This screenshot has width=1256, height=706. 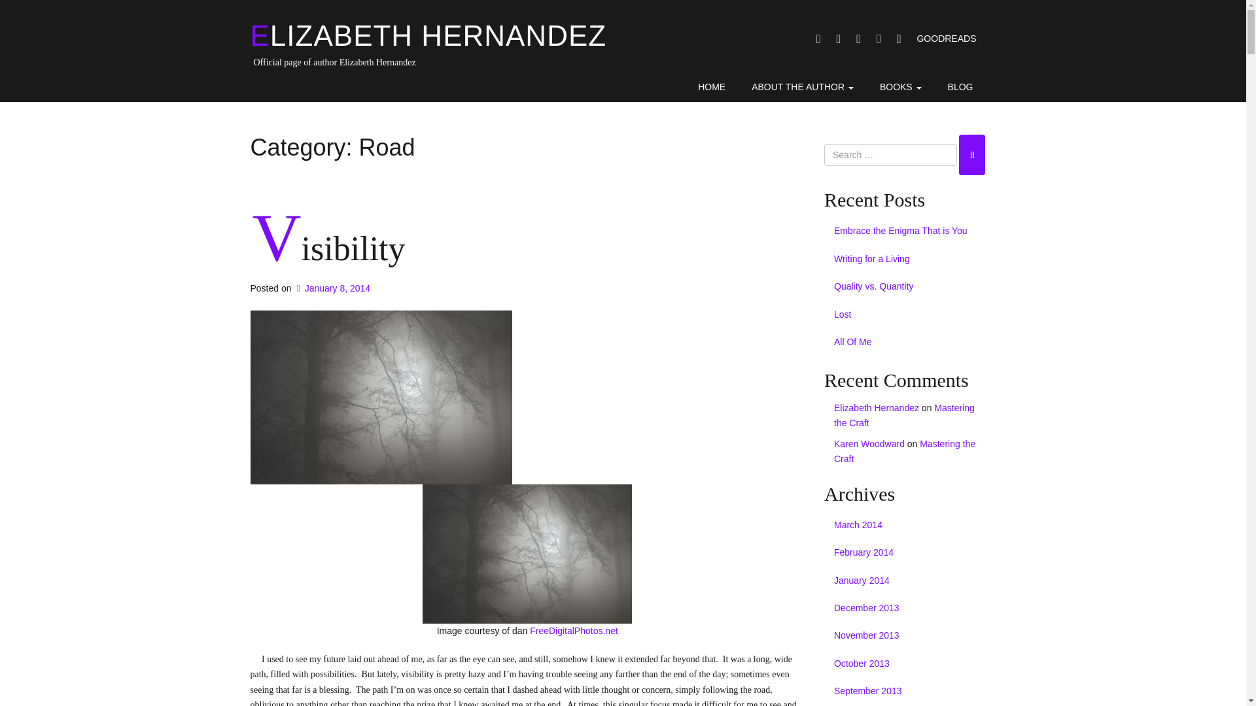 What do you see at coordinates (839, 38) in the screenshot?
I see `INSTAGRAM` at bounding box center [839, 38].